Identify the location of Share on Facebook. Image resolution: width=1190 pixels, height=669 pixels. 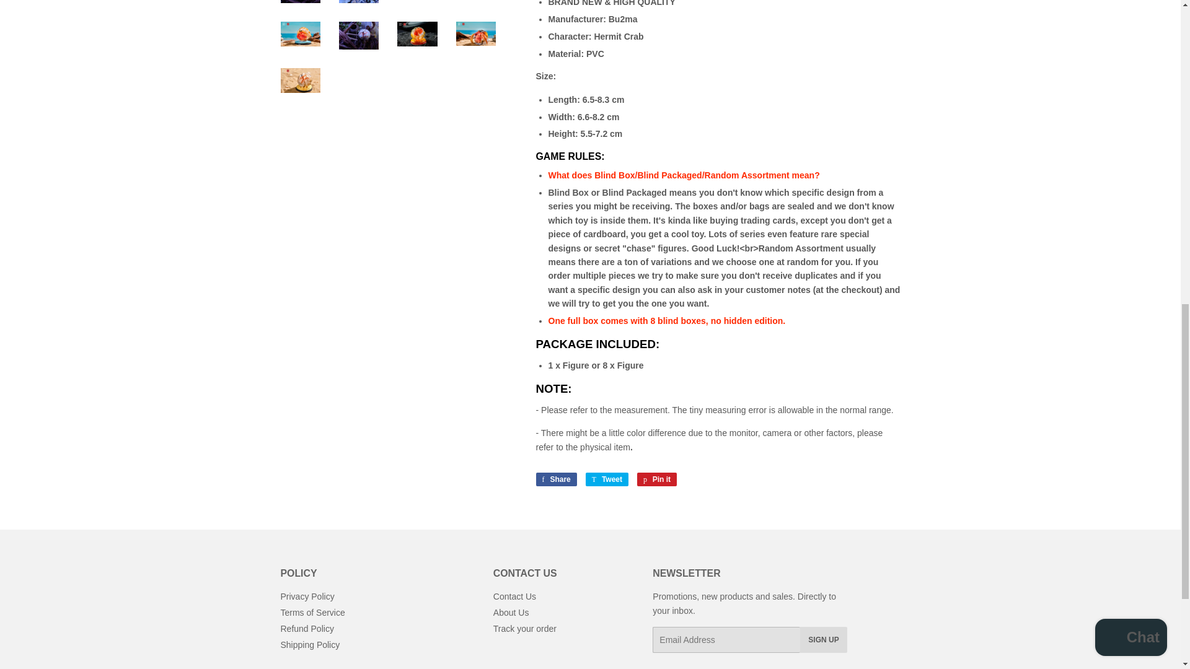
(555, 479).